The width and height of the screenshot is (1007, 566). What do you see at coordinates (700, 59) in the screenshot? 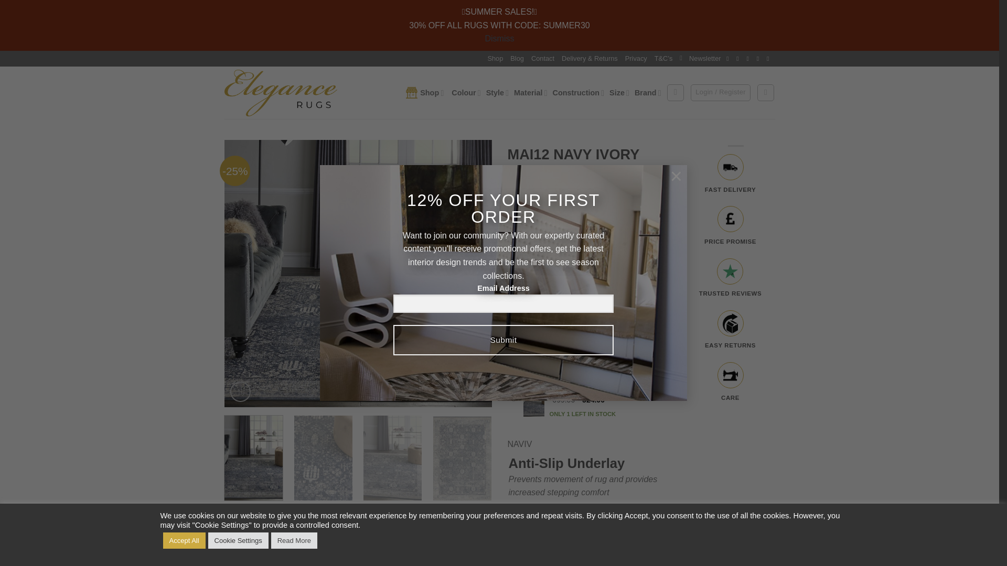
I see `Newsletter` at bounding box center [700, 59].